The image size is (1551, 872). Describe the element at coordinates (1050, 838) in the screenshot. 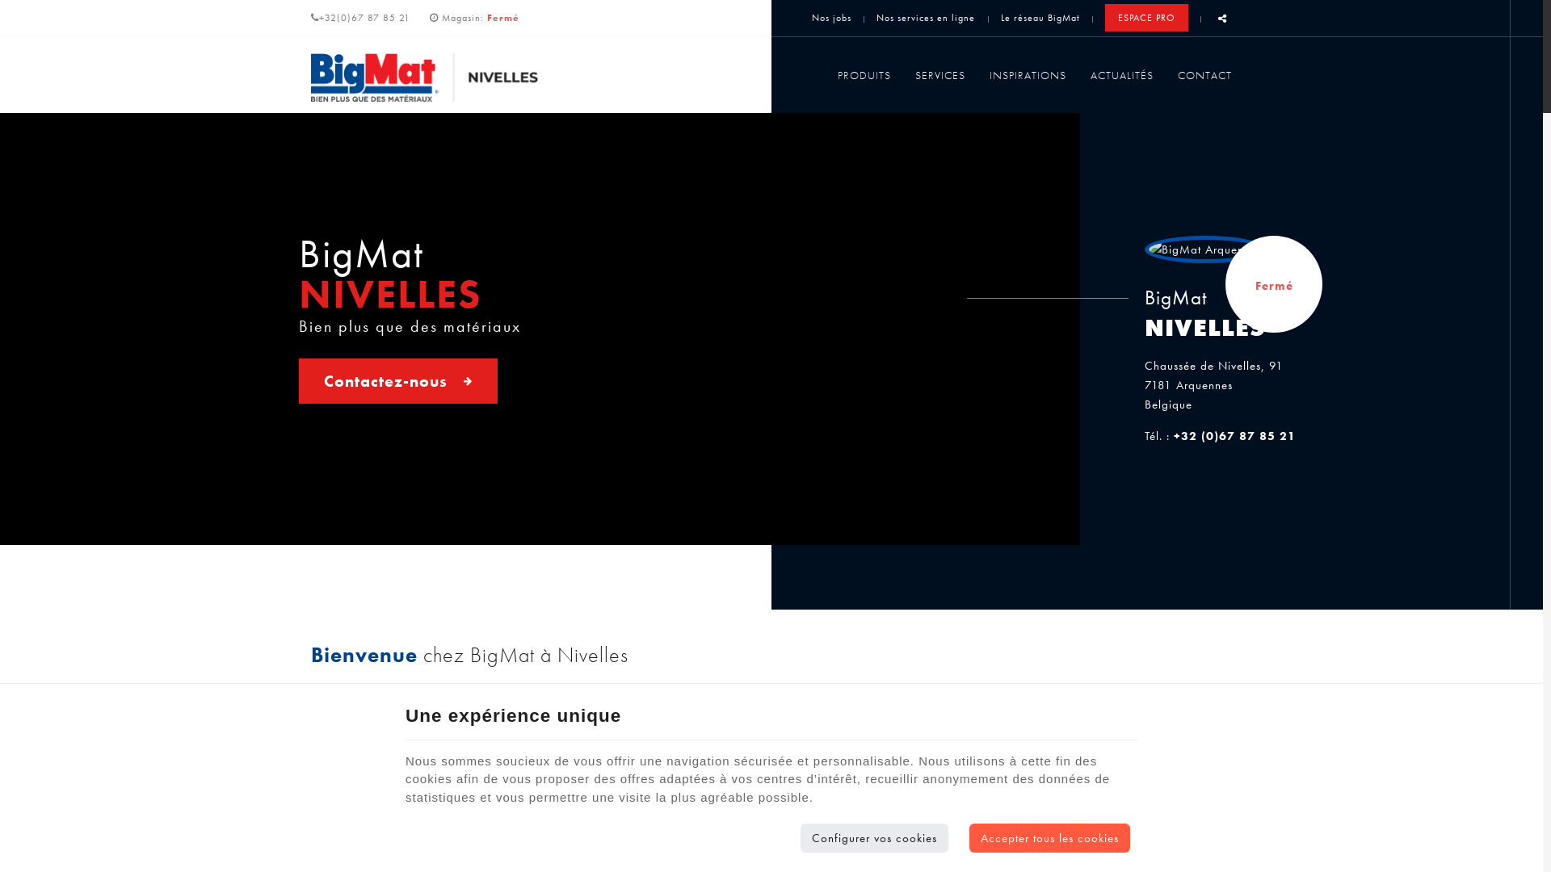

I see `Accepter tous les cookies` at that location.